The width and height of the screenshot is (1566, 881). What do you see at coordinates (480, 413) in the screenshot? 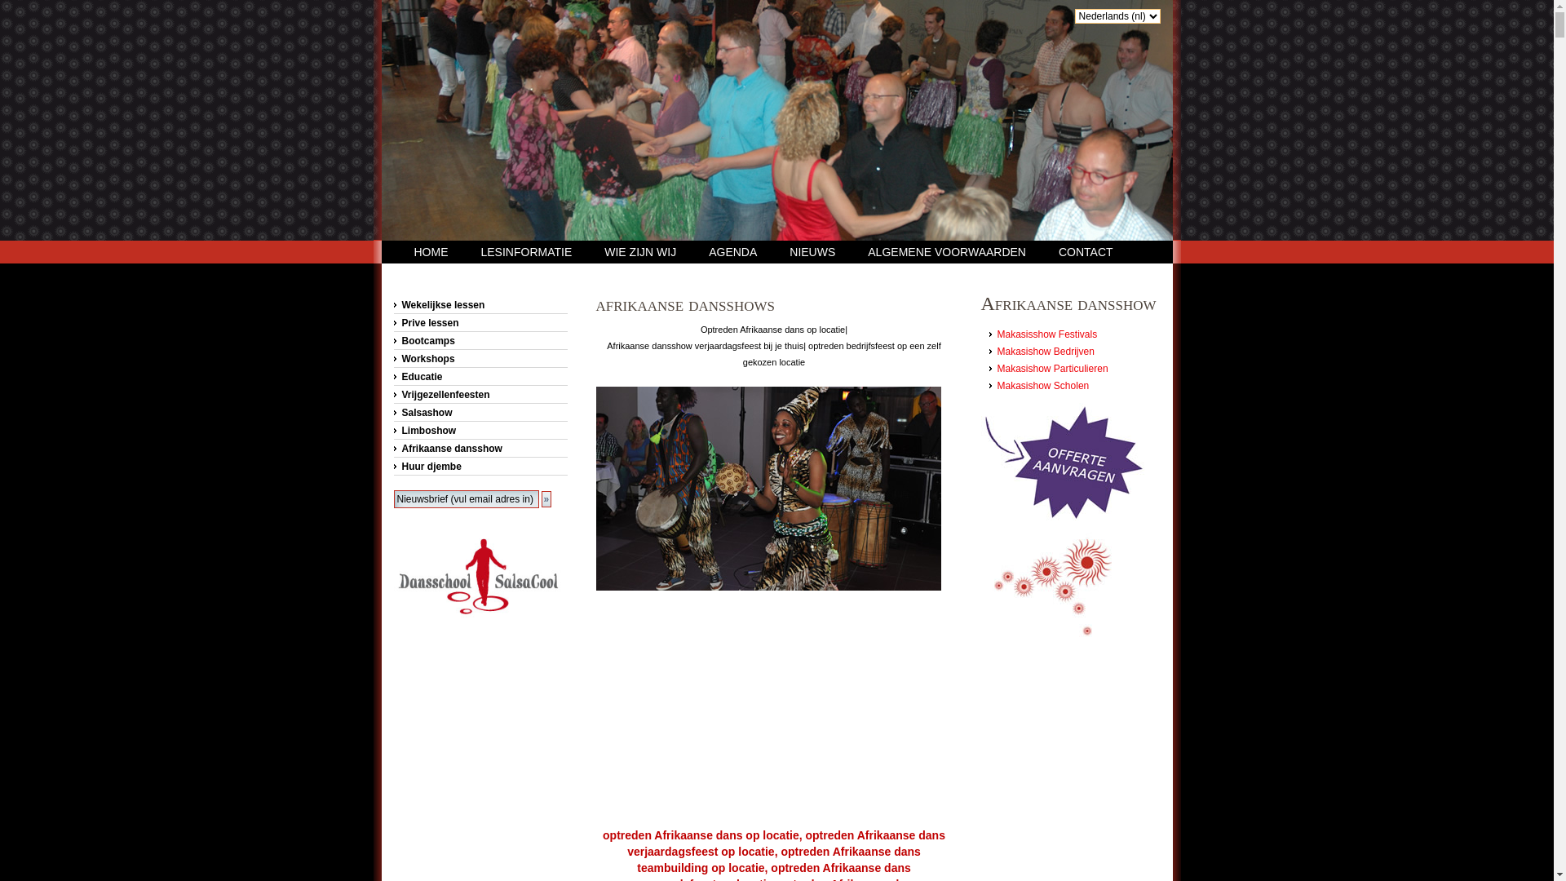
I see `Salsashow` at bounding box center [480, 413].